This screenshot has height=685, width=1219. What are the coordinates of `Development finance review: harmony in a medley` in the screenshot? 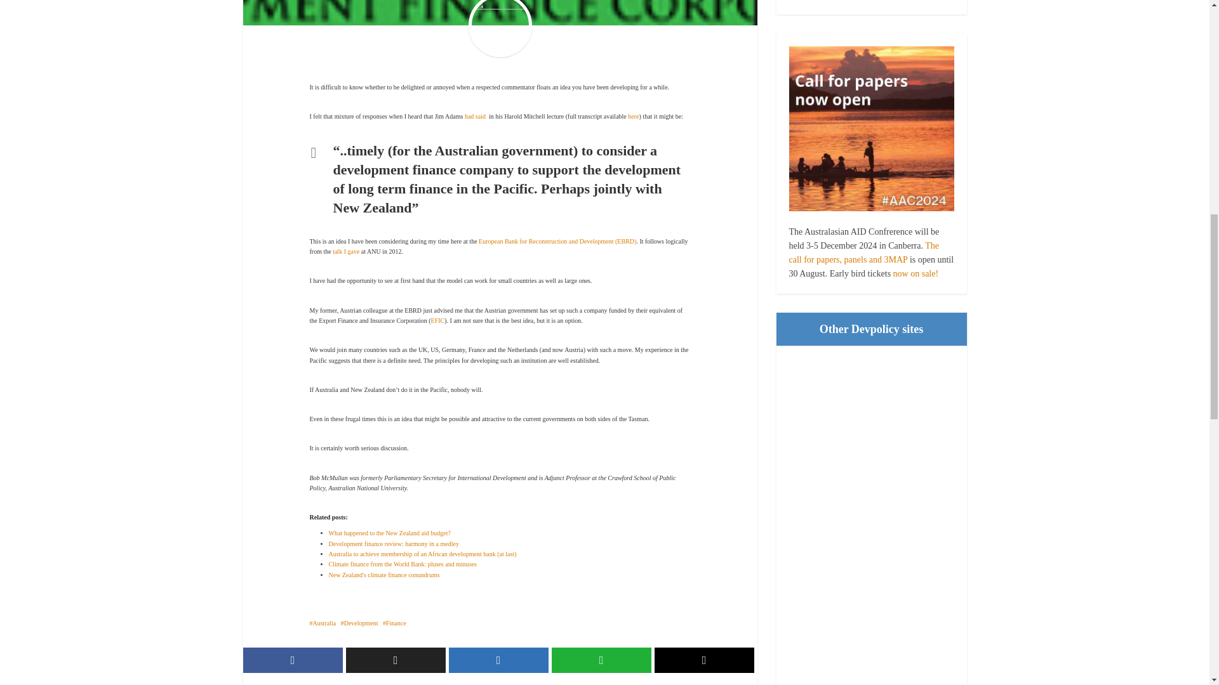 It's located at (394, 544).